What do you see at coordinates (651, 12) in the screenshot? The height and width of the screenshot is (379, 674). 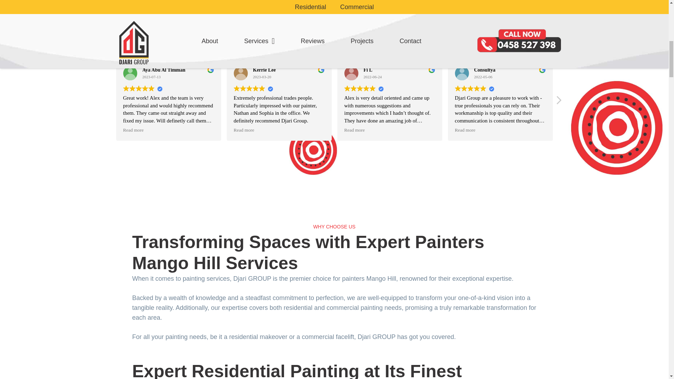 I see `Back to top` at bounding box center [651, 12].